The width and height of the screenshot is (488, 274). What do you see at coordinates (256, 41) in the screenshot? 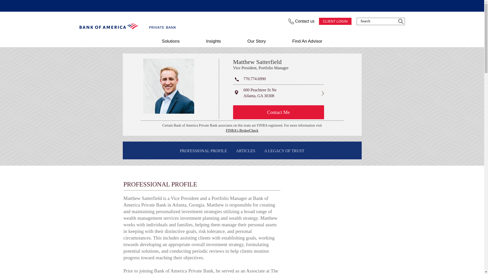
I see `Our Story` at bounding box center [256, 41].